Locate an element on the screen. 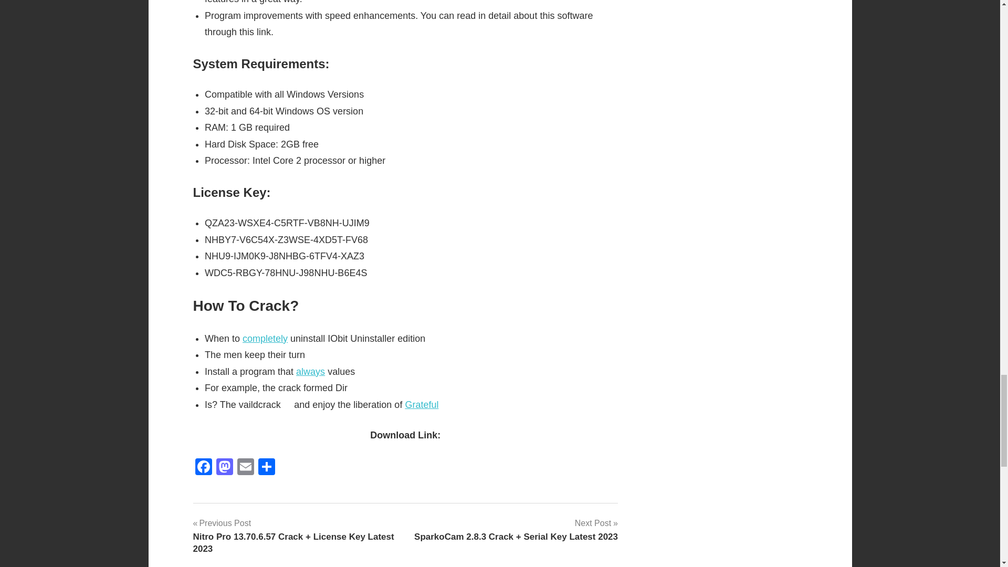 Image resolution: width=1008 pixels, height=567 pixels. Mastodon is located at coordinates (224, 468).